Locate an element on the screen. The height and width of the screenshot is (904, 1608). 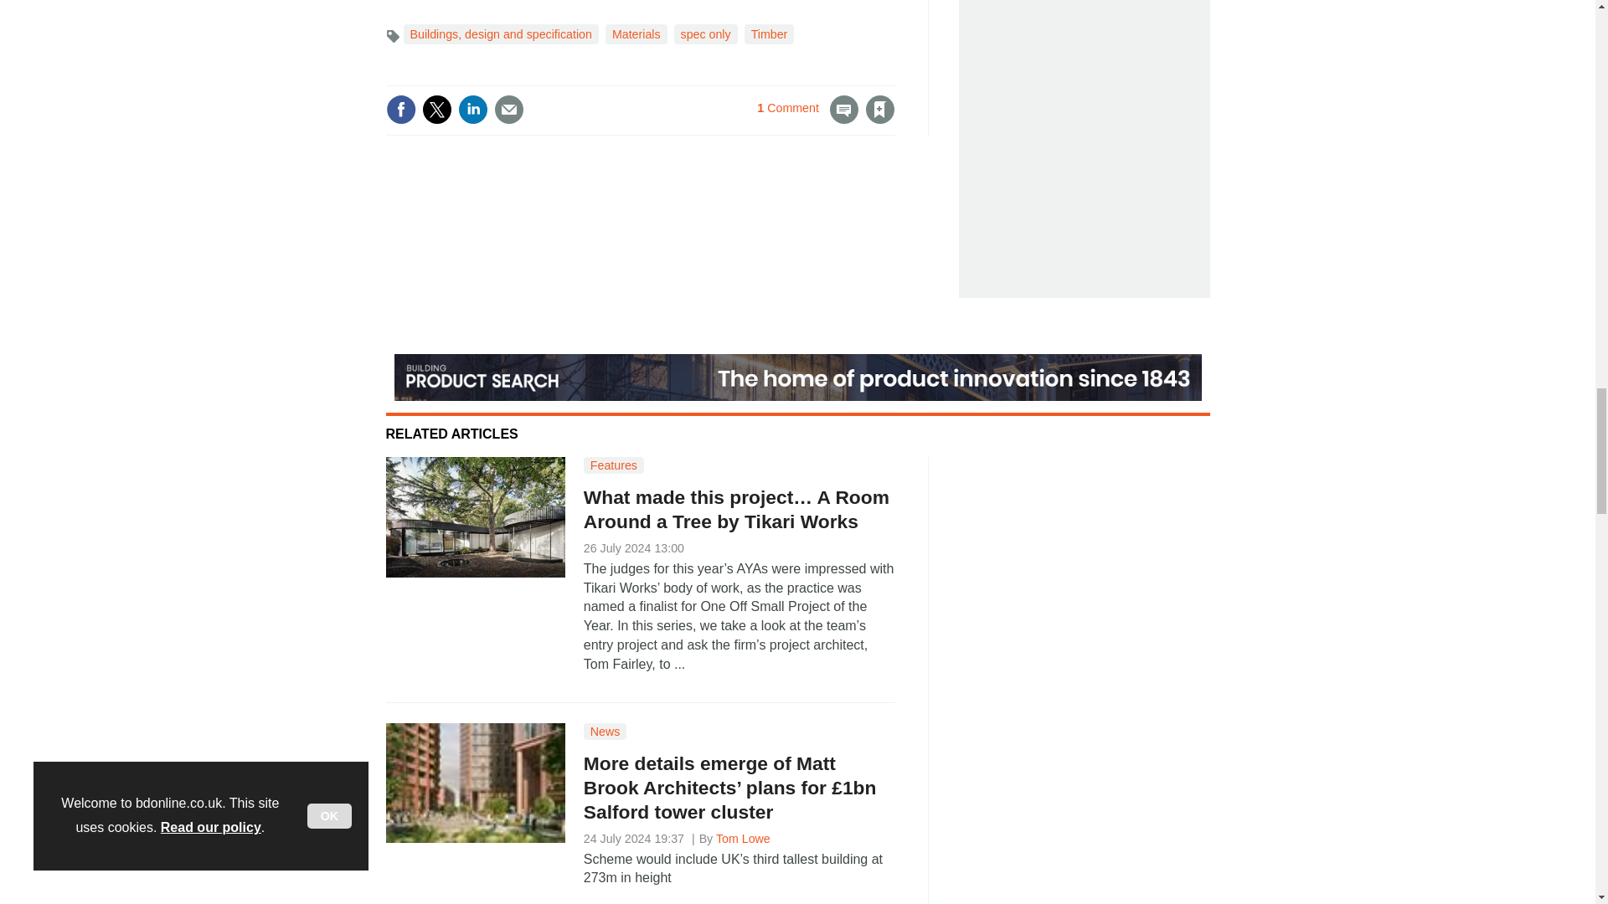
Share this on Linked in is located at coordinates (472, 110).